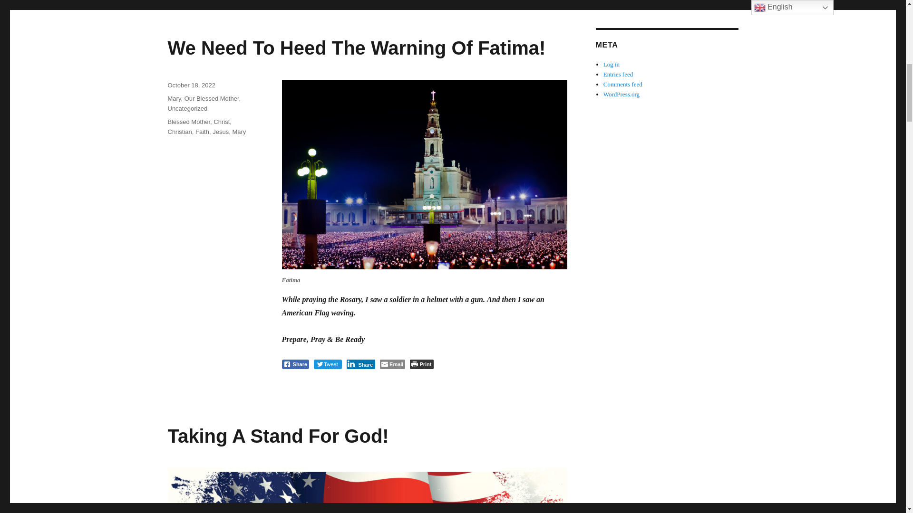 The height and width of the screenshot is (513, 913). Describe the element at coordinates (179, 132) in the screenshot. I see `Christian` at that location.